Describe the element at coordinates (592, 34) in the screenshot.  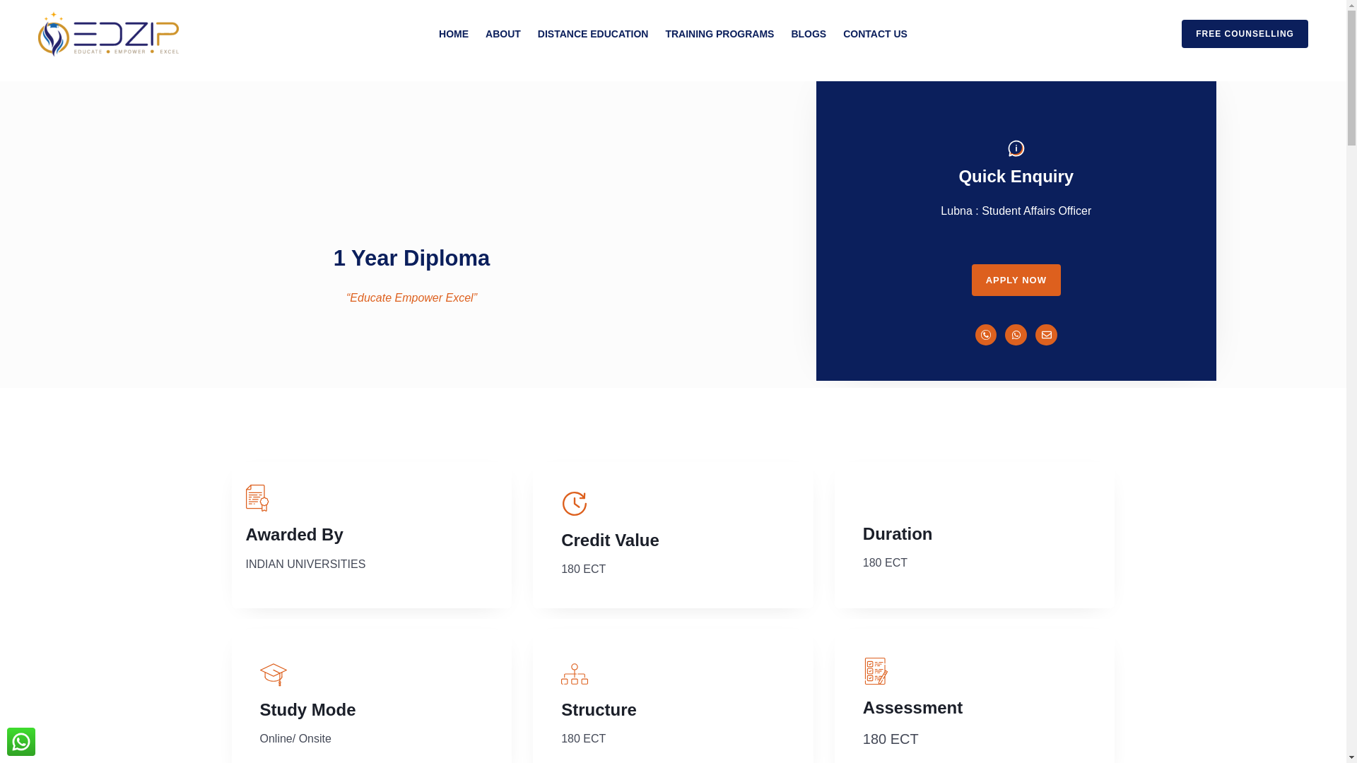
I see `DISTANCE EDUCATION` at that location.